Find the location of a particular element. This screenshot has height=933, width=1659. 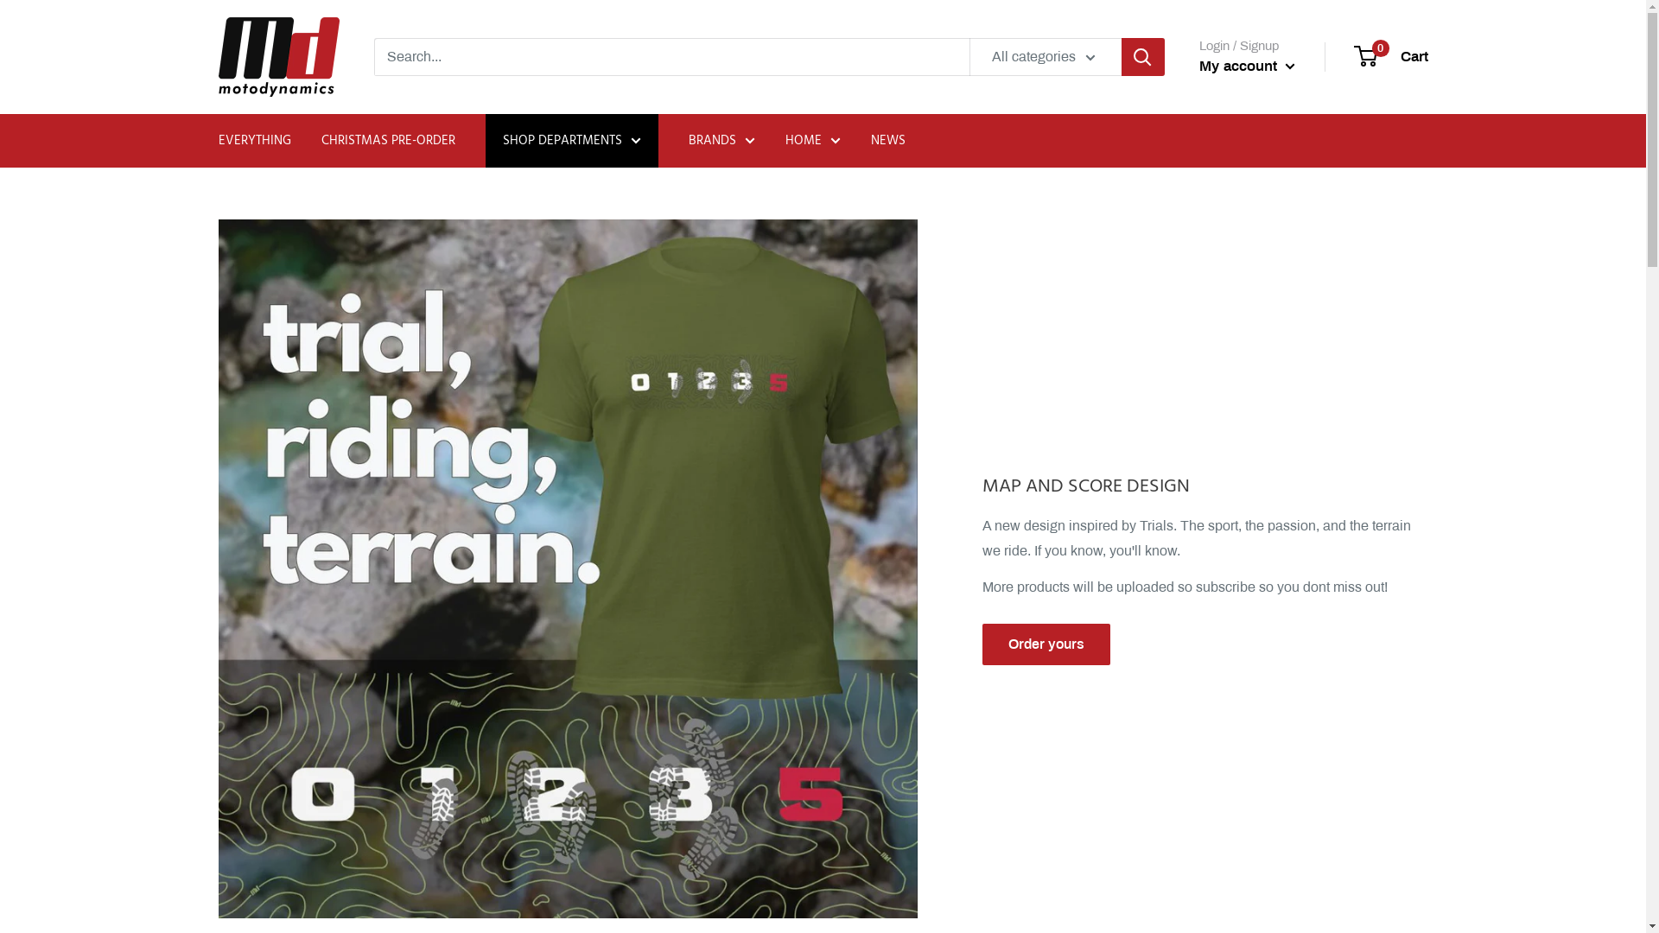

BRANDS is located at coordinates (721, 140).